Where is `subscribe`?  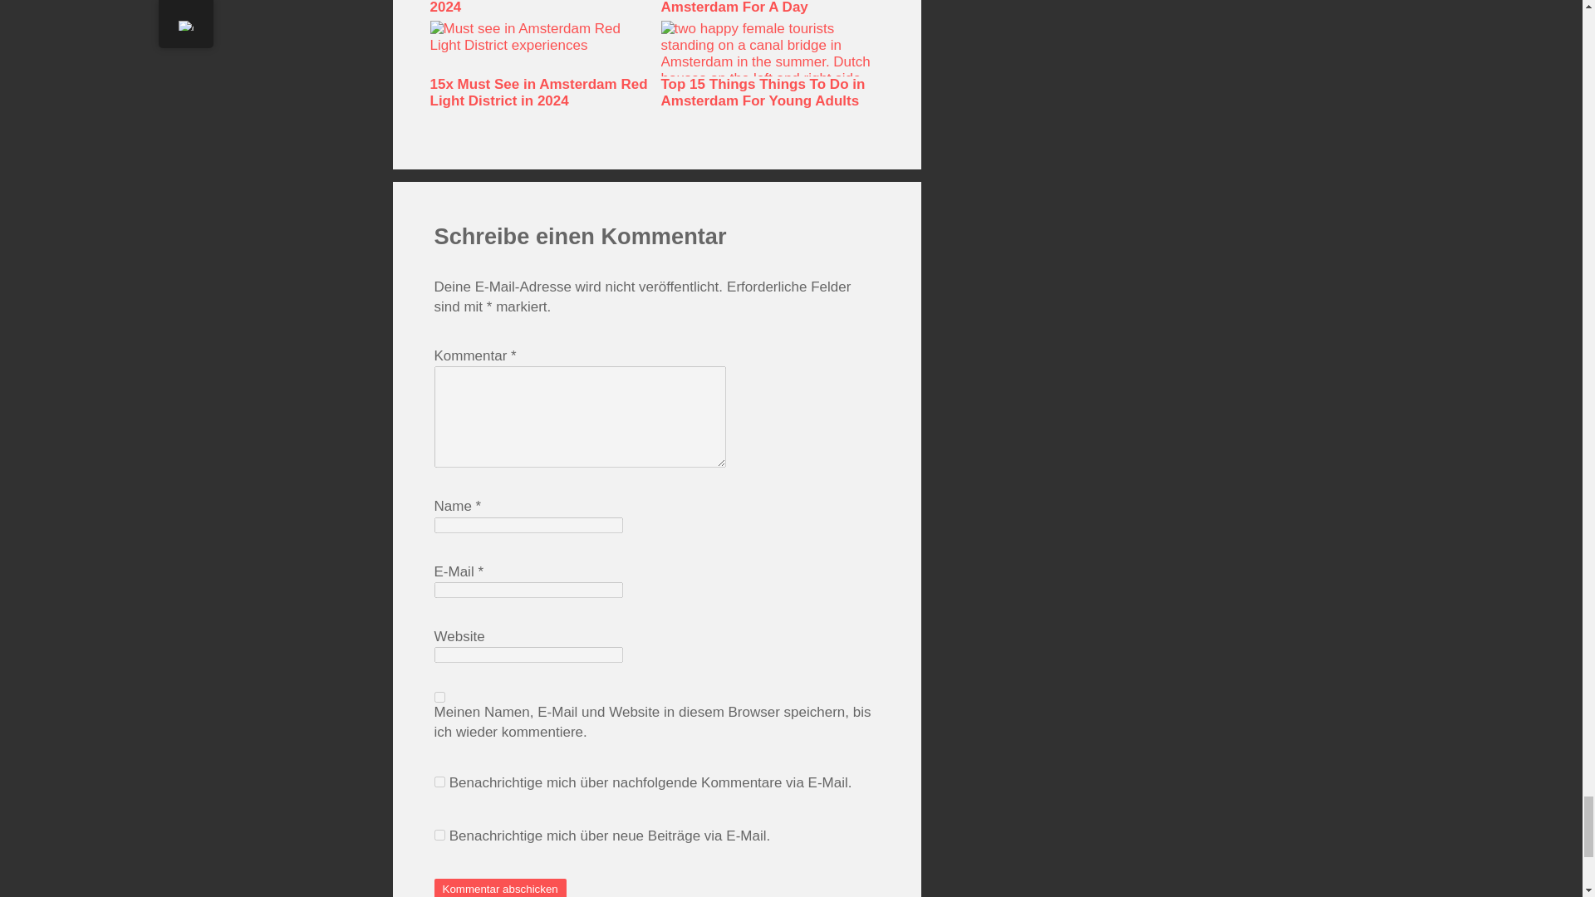 subscribe is located at coordinates (439, 835).